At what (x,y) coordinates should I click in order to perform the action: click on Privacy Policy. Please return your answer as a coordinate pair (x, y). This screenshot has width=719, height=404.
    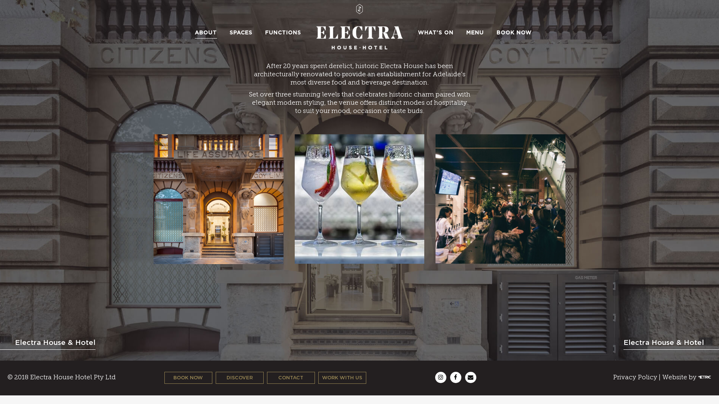
    Looking at the image, I should click on (635, 377).